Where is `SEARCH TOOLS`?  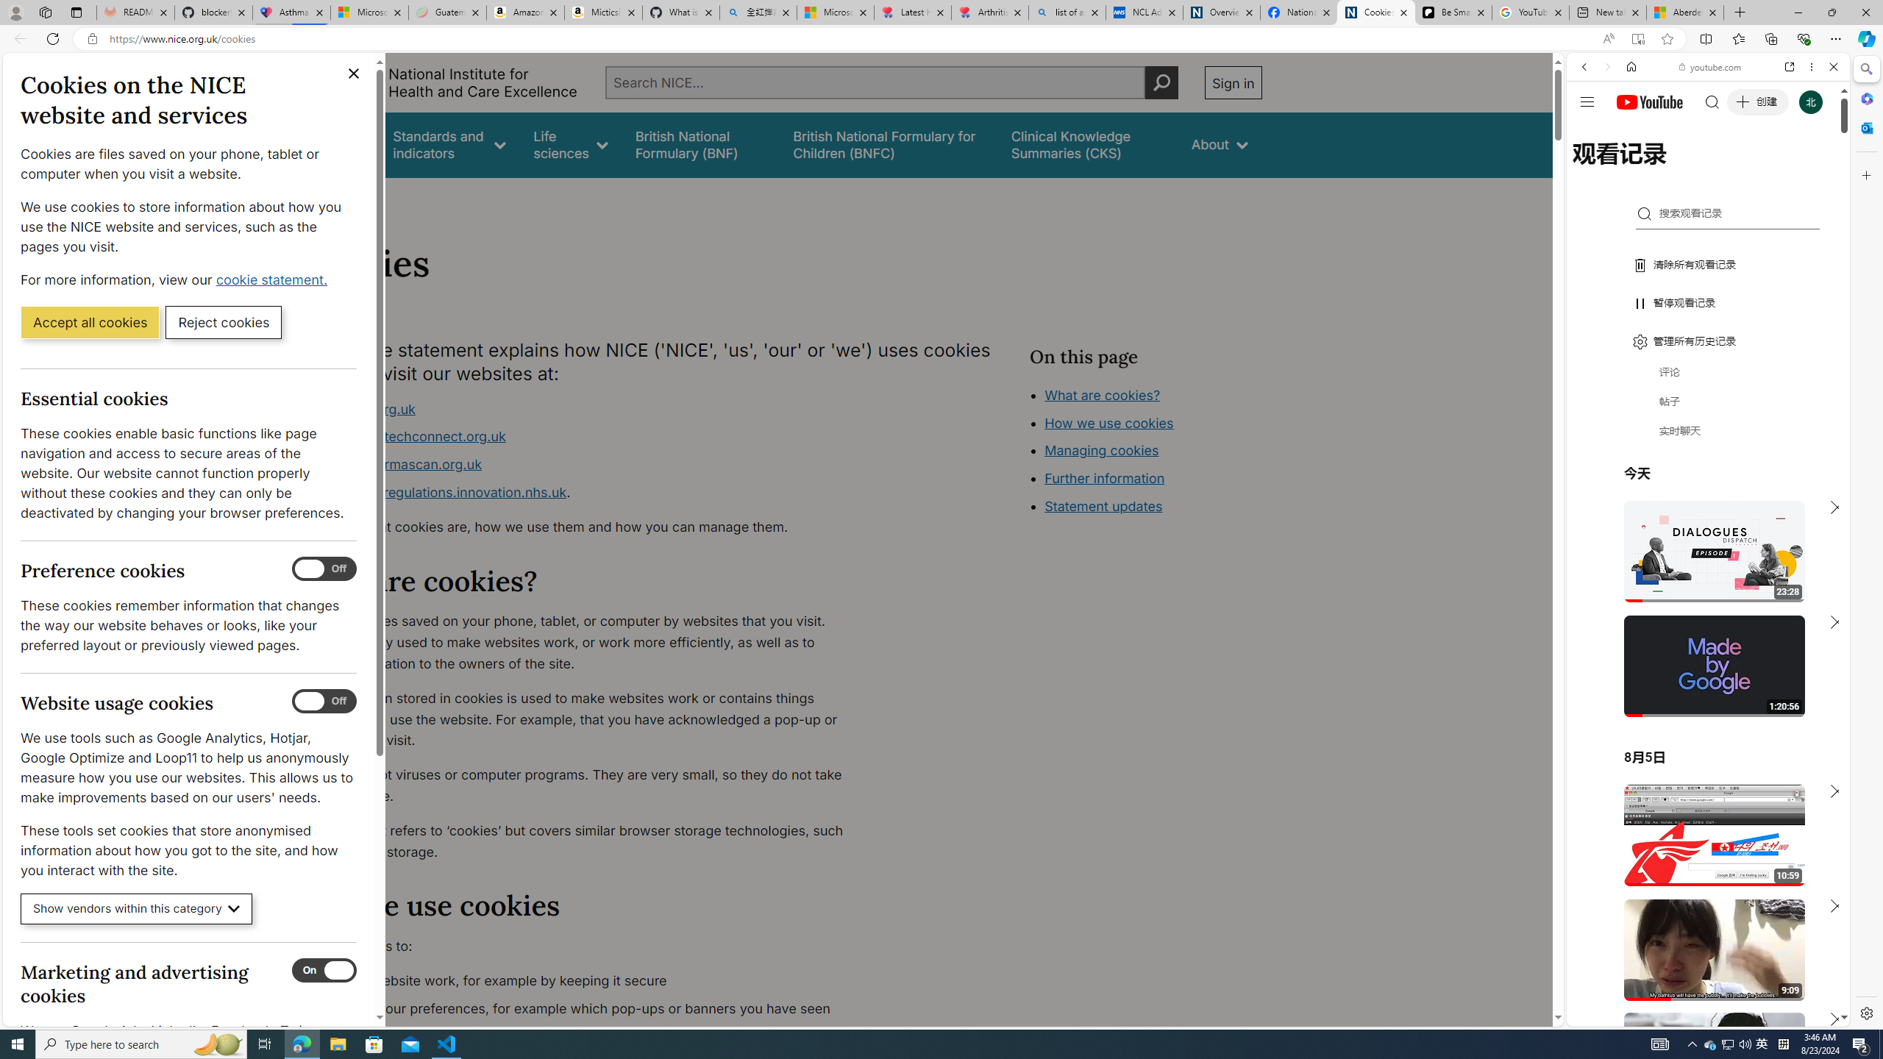
SEARCH TOOLS is located at coordinates (1746, 168).